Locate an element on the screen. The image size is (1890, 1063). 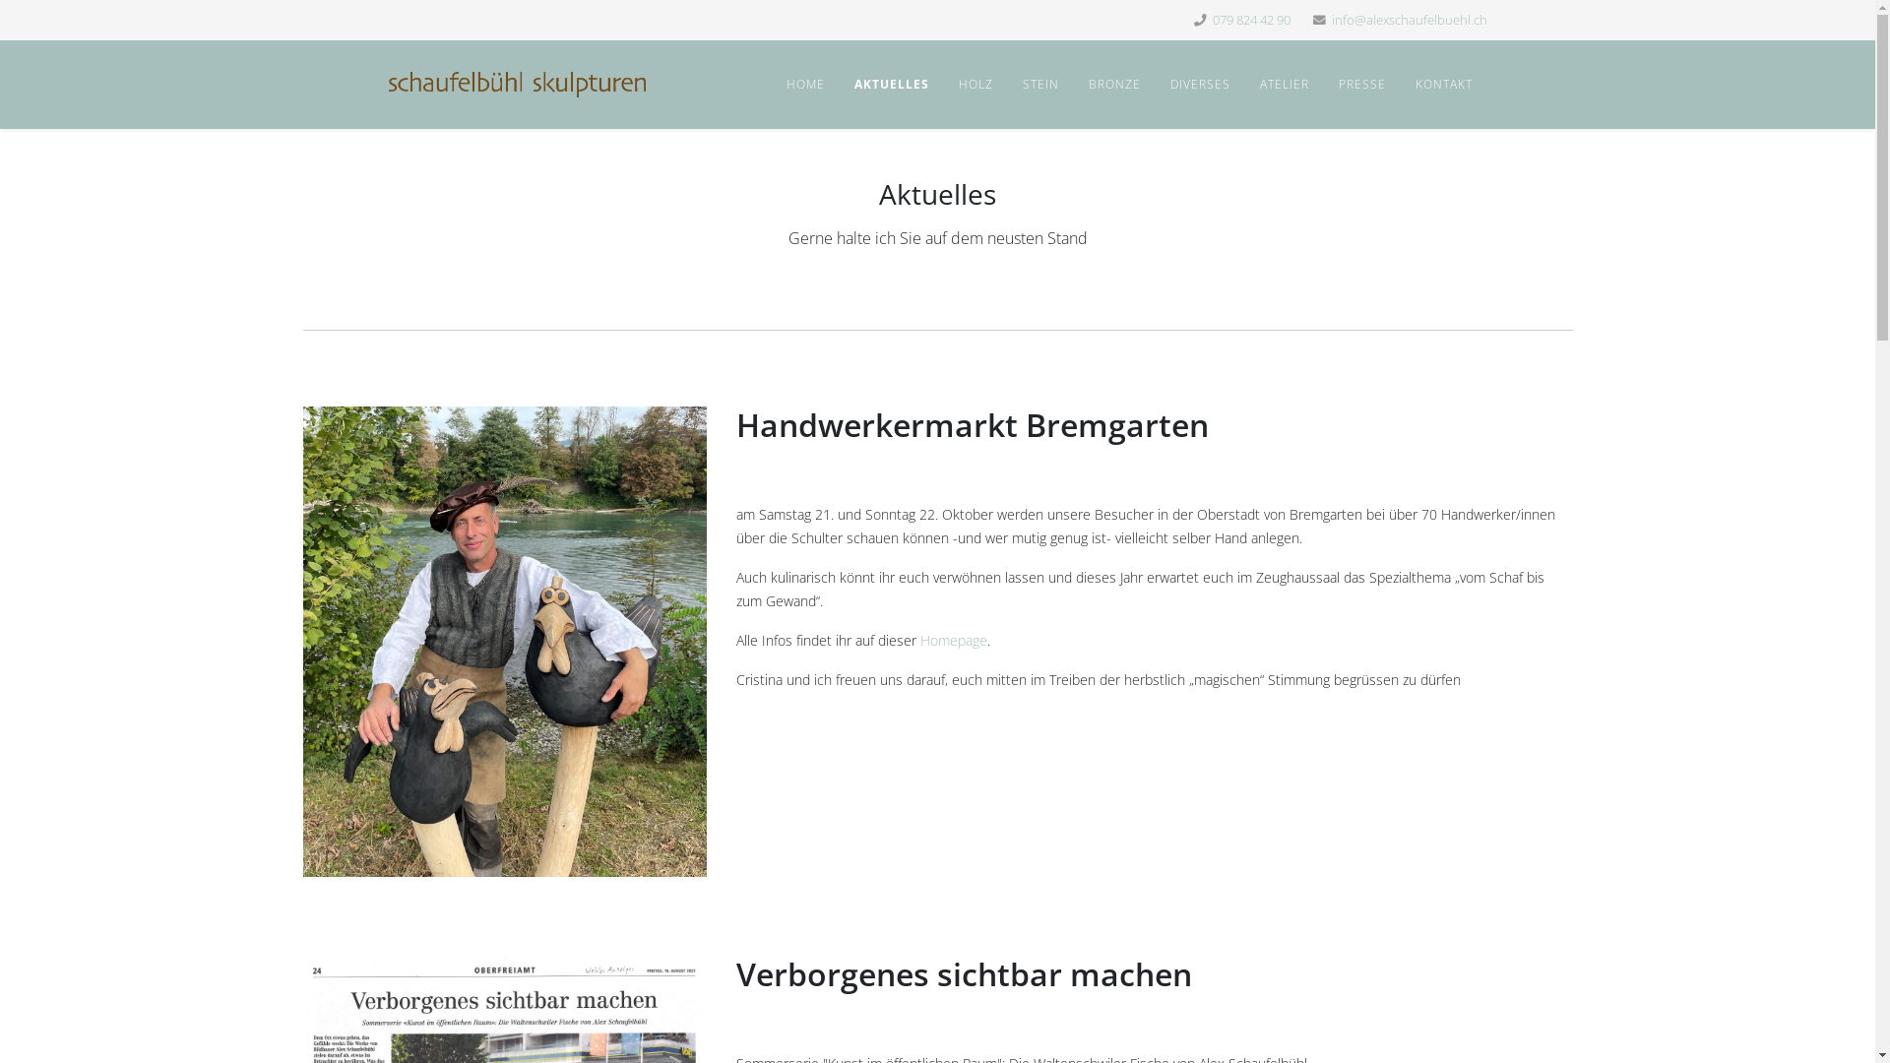
KONTAKT is located at coordinates (1443, 85).